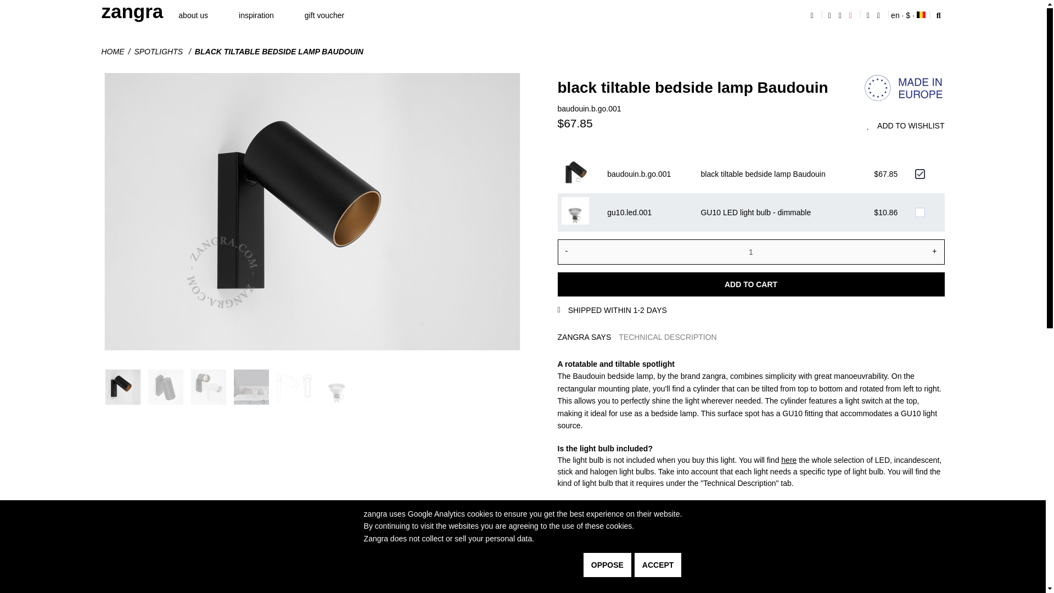 The width and height of the screenshot is (1054, 593). I want to click on inspiration, so click(256, 15).